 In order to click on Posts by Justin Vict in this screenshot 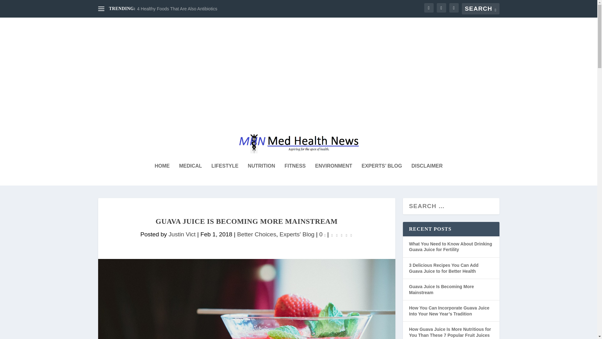, I will do `click(182, 234)`.